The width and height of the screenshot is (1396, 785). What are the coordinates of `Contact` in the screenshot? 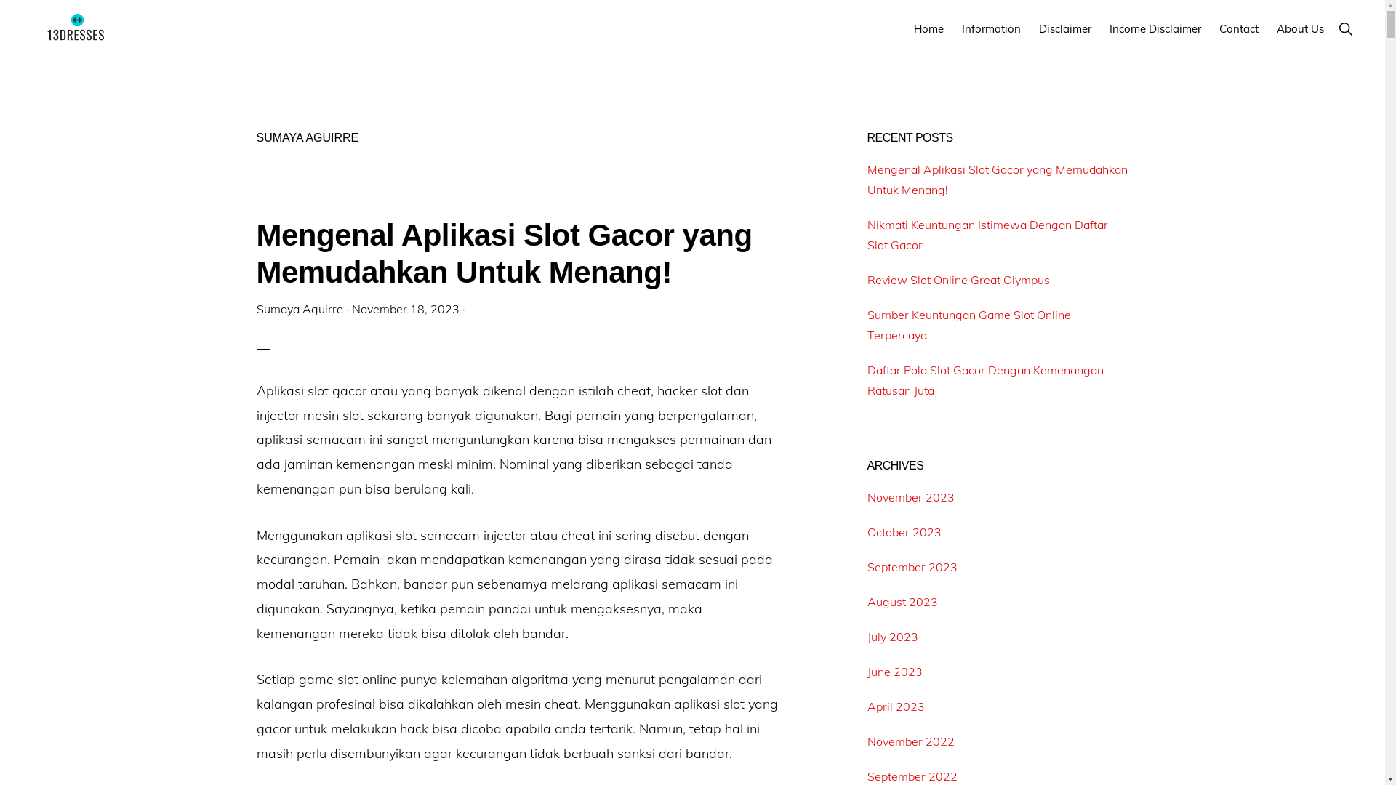 It's located at (1239, 29).